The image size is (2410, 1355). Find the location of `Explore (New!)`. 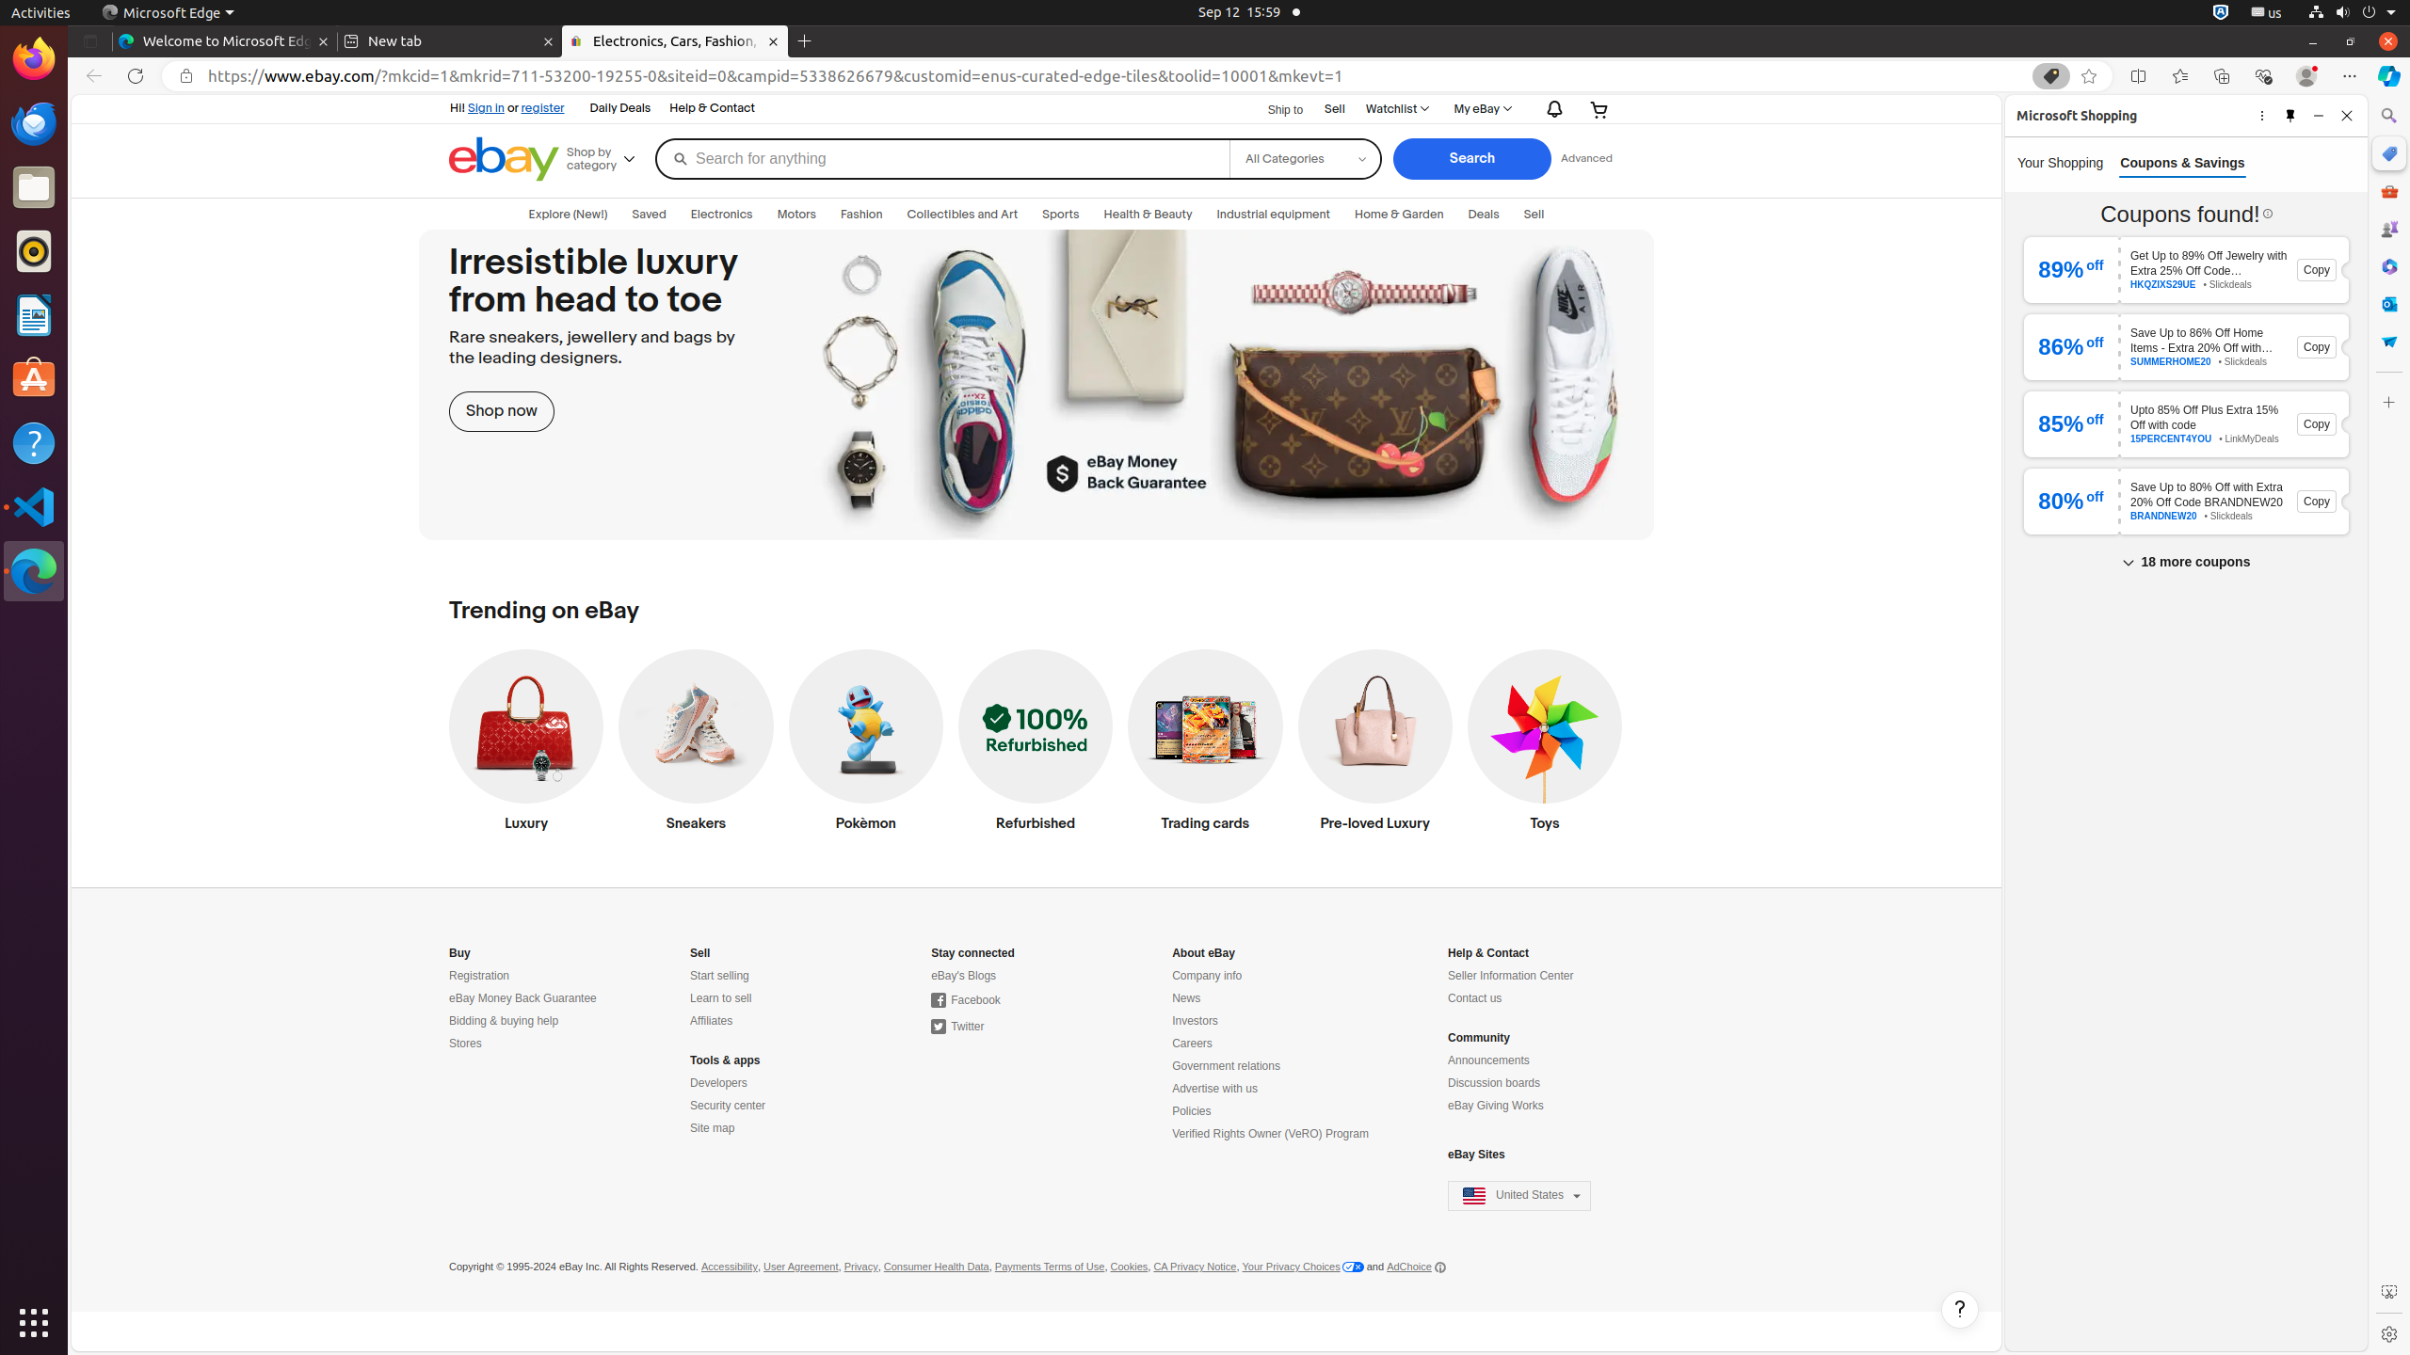

Explore (New!) is located at coordinates (569, 215).